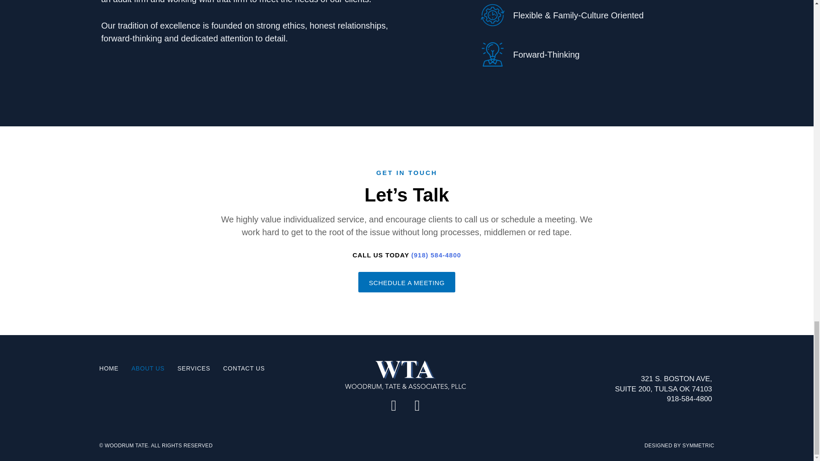  What do you see at coordinates (148, 368) in the screenshot?
I see `ABOUT US` at bounding box center [148, 368].